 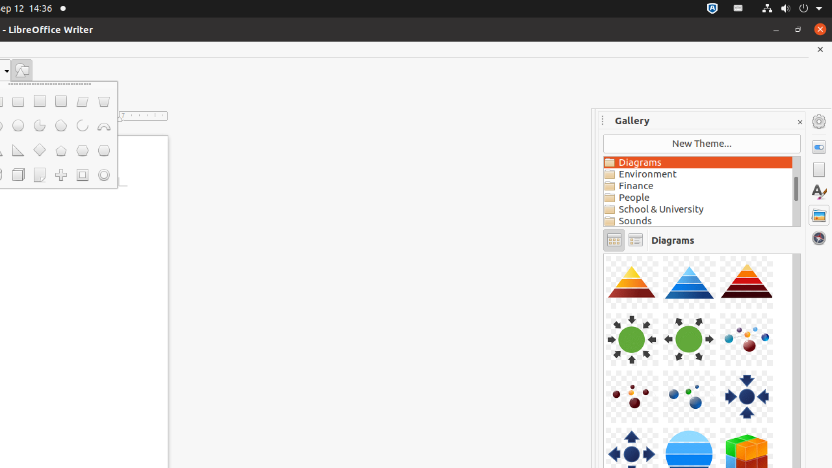 I want to click on Component-Gear03-Green, so click(x=604, y=253).